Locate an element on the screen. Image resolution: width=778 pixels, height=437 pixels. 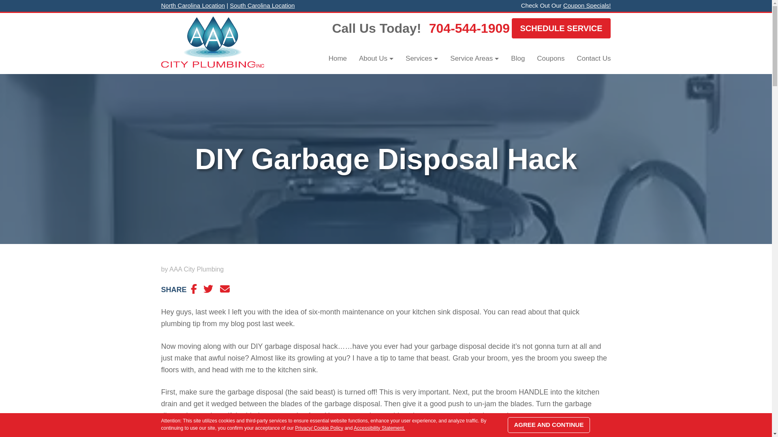
704-544-1909 is located at coordinates (469, 28).